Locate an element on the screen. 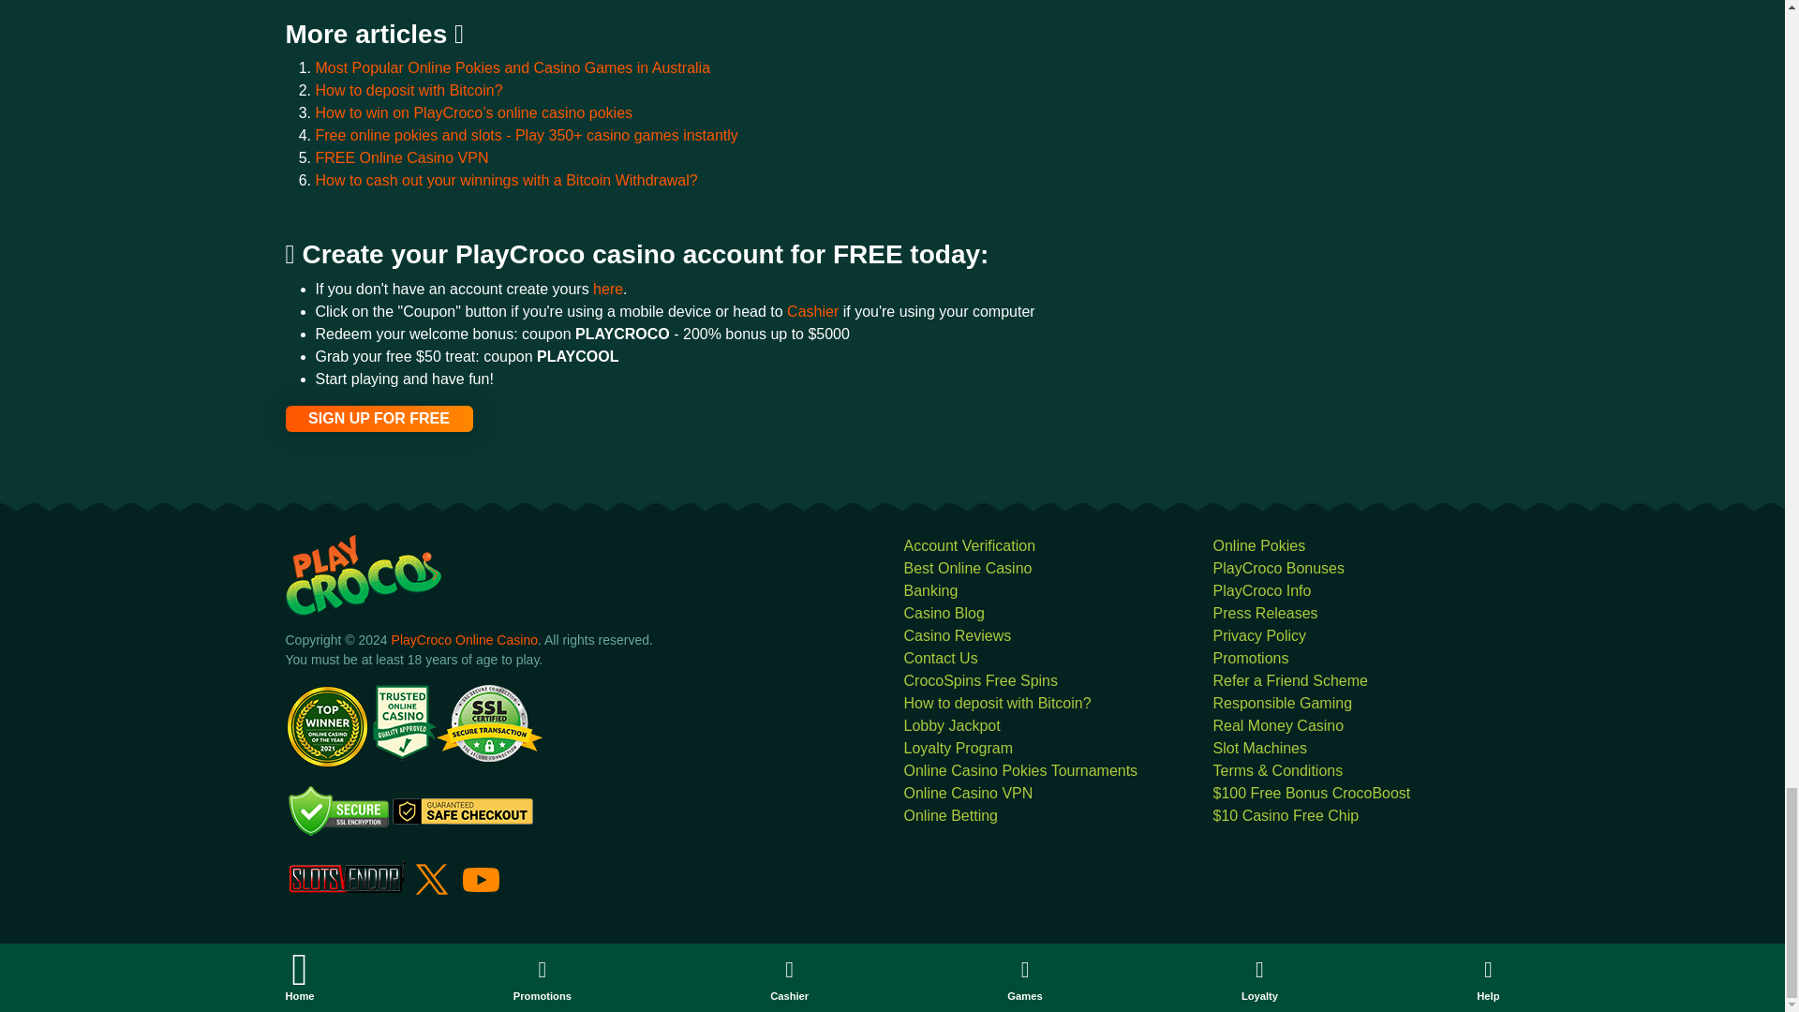 The height and width of the screenshot is (1012, 1799). Most Popular Online Pokies and Casino Games in Australia is located at coordinates (513, 67).